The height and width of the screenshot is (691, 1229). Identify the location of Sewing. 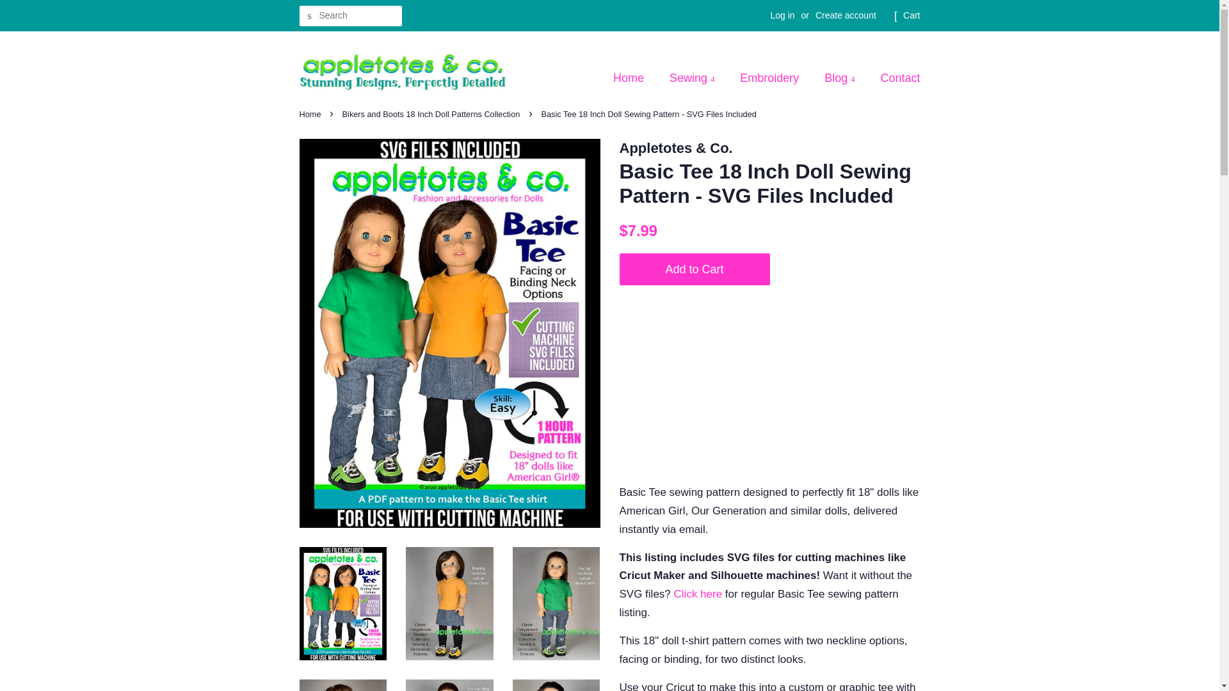
(694, 78).